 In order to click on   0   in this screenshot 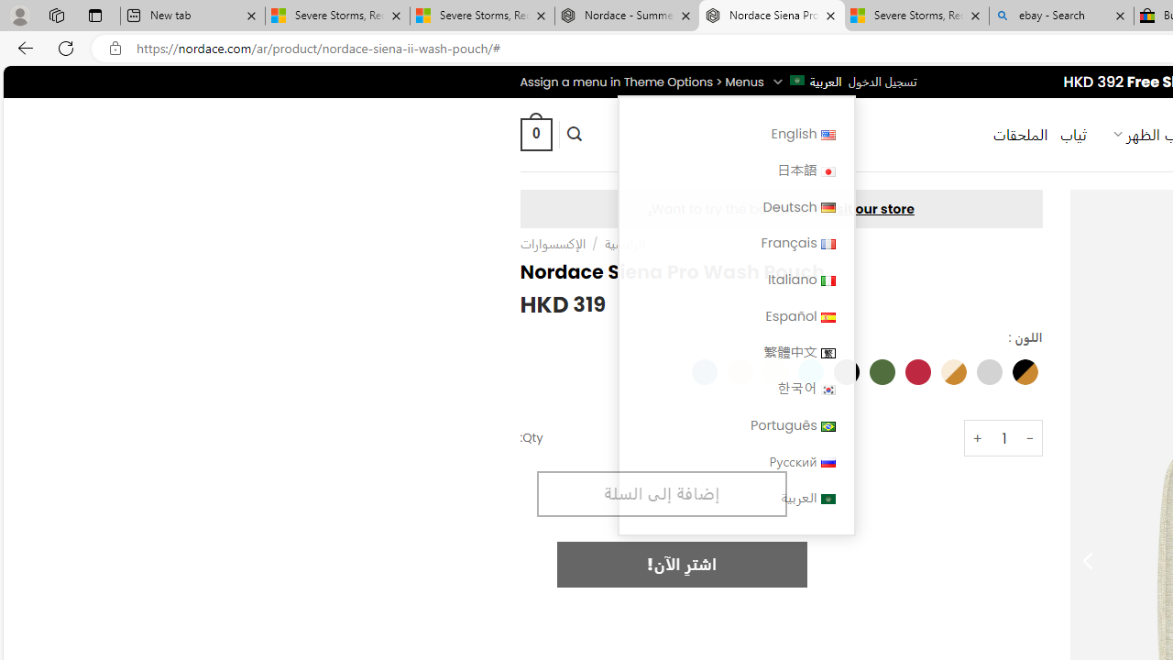, I will do `click(535, 134)`.